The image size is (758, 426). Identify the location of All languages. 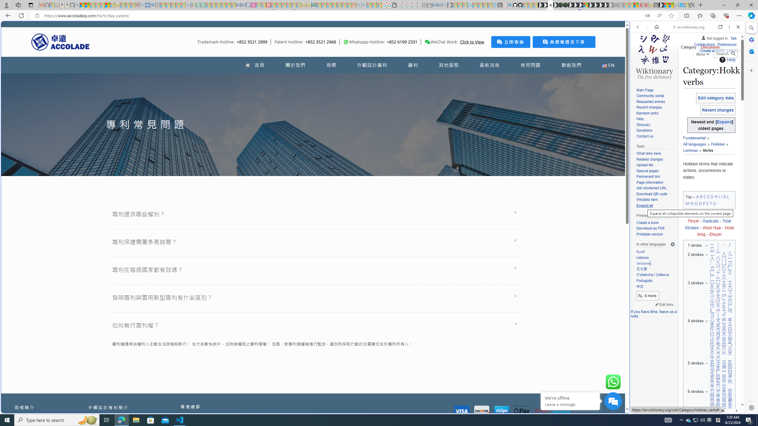
(696, 141).